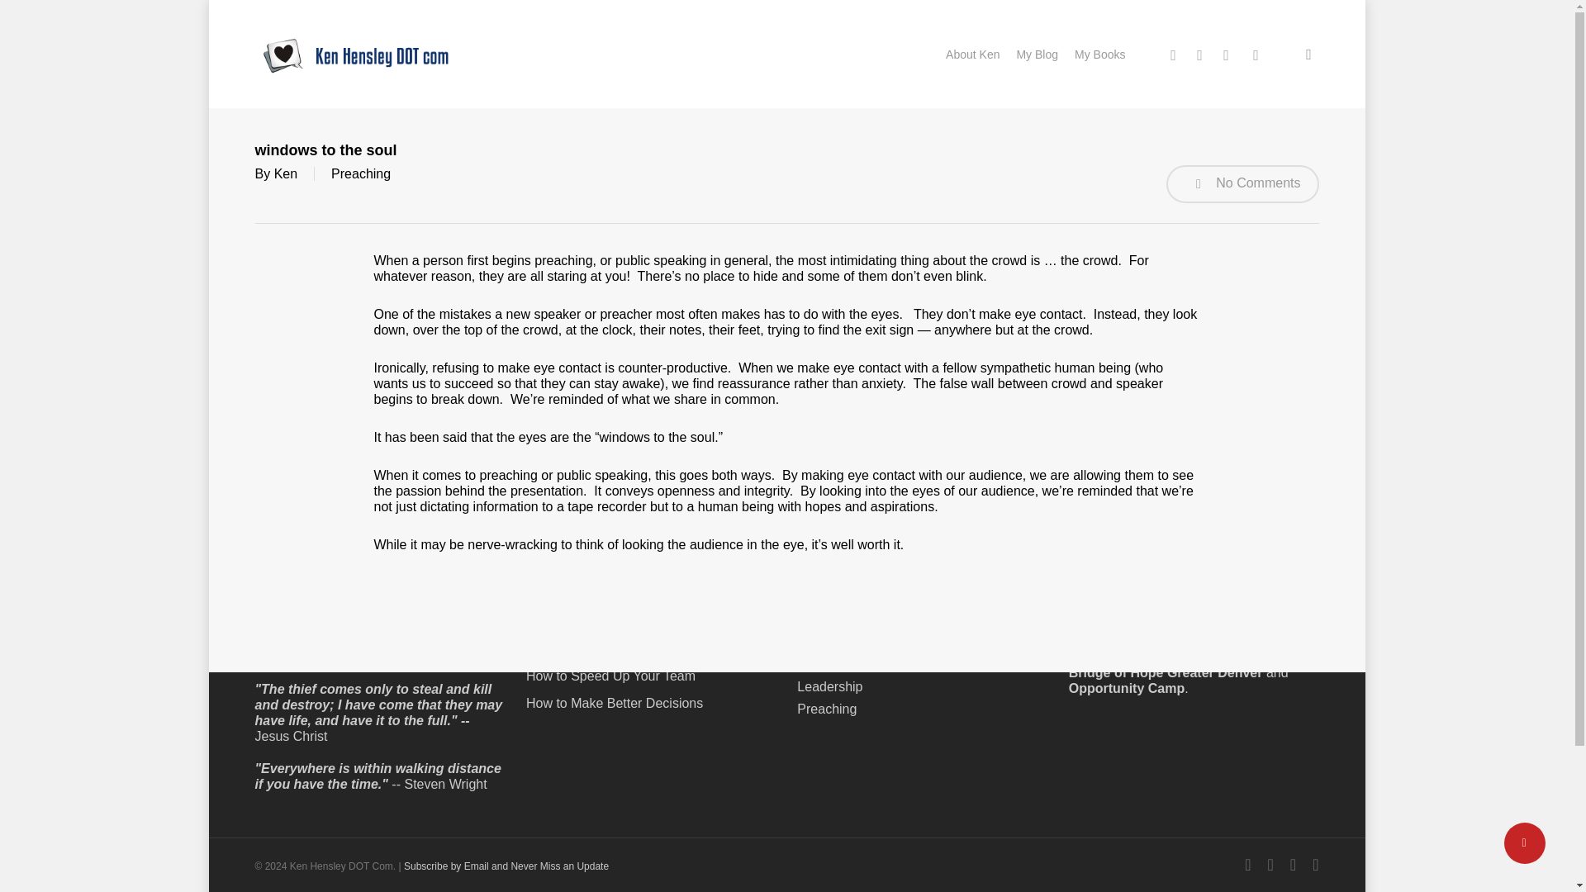 This screenshot has height=892, width=1586. What do you see at coordinates (1173, 53) in the screenshot?
I see `twitter` at bounding box center [1173, 53].